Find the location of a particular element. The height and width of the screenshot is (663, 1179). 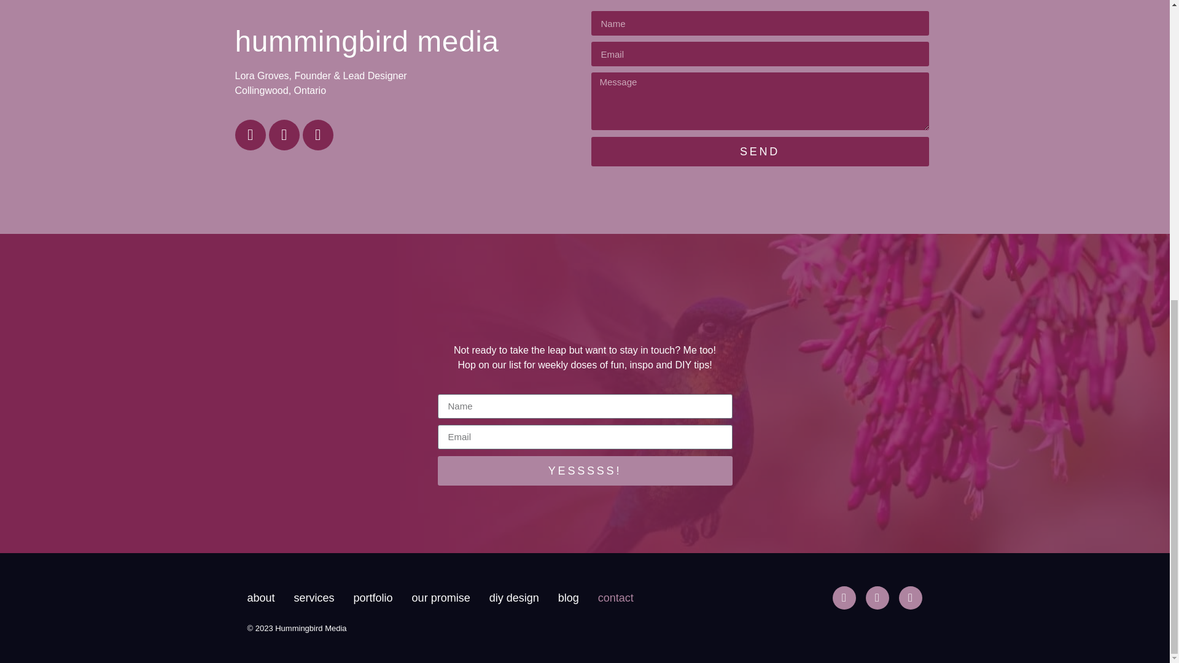

diy design is located at coordinates (513, 598).